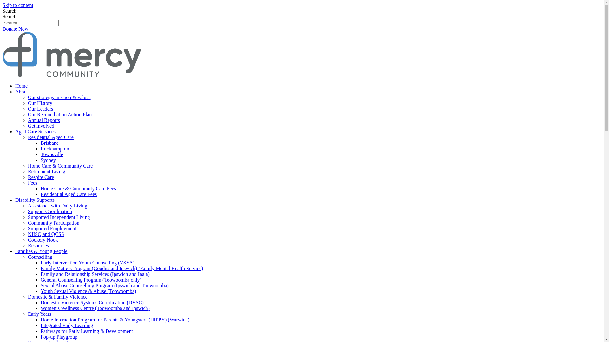 This screenshot has height=342, width=609. I want to click on Pop-up Playgroup, so click(59, 337).